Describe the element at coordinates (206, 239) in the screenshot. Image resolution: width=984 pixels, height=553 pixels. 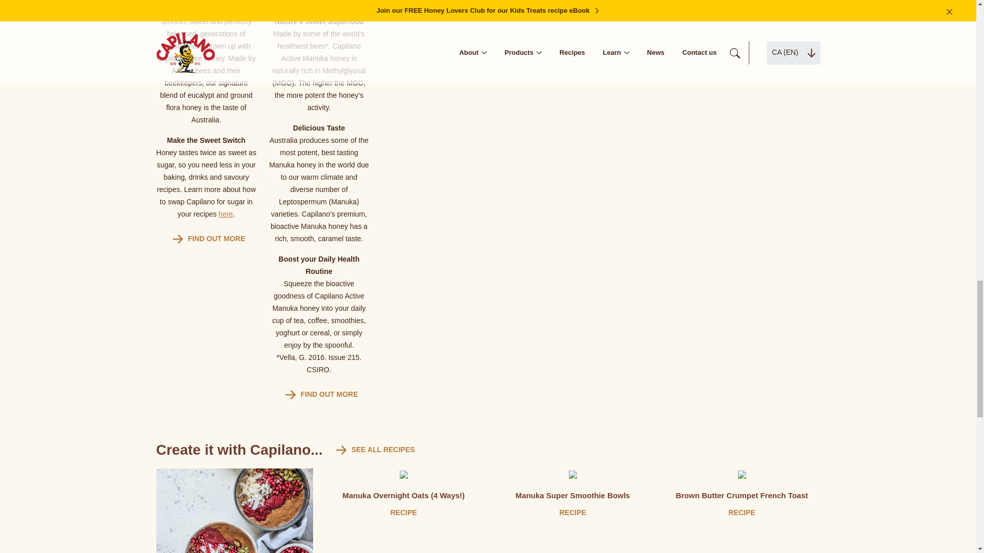
I see `FIND OUT MORE` at that location.